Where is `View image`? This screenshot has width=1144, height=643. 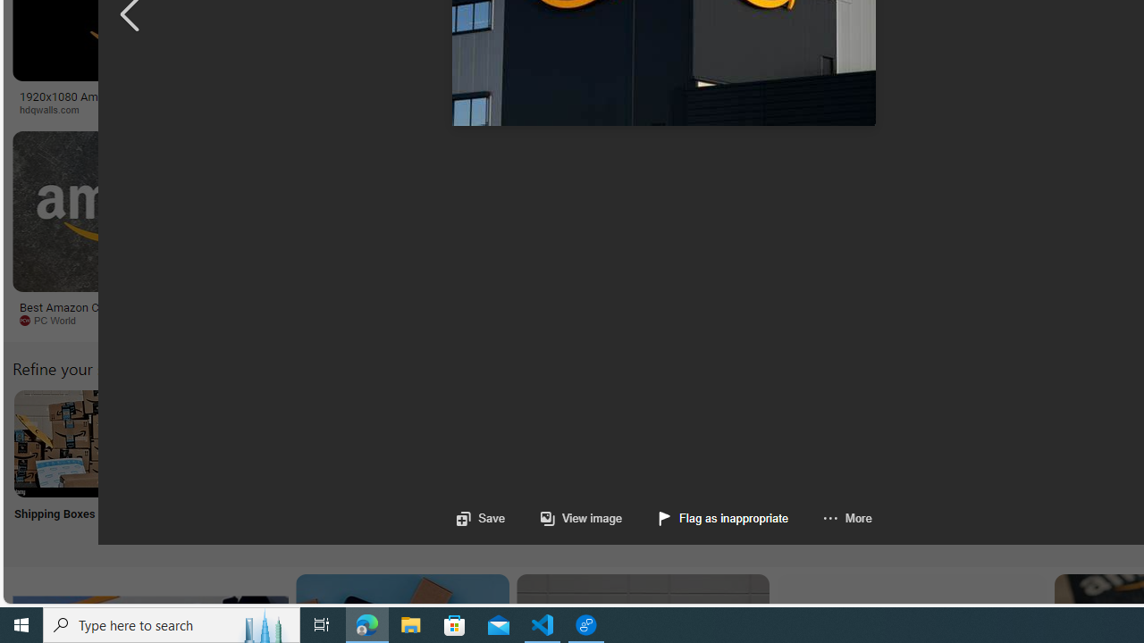 View image is located at coordinates (563, 518).